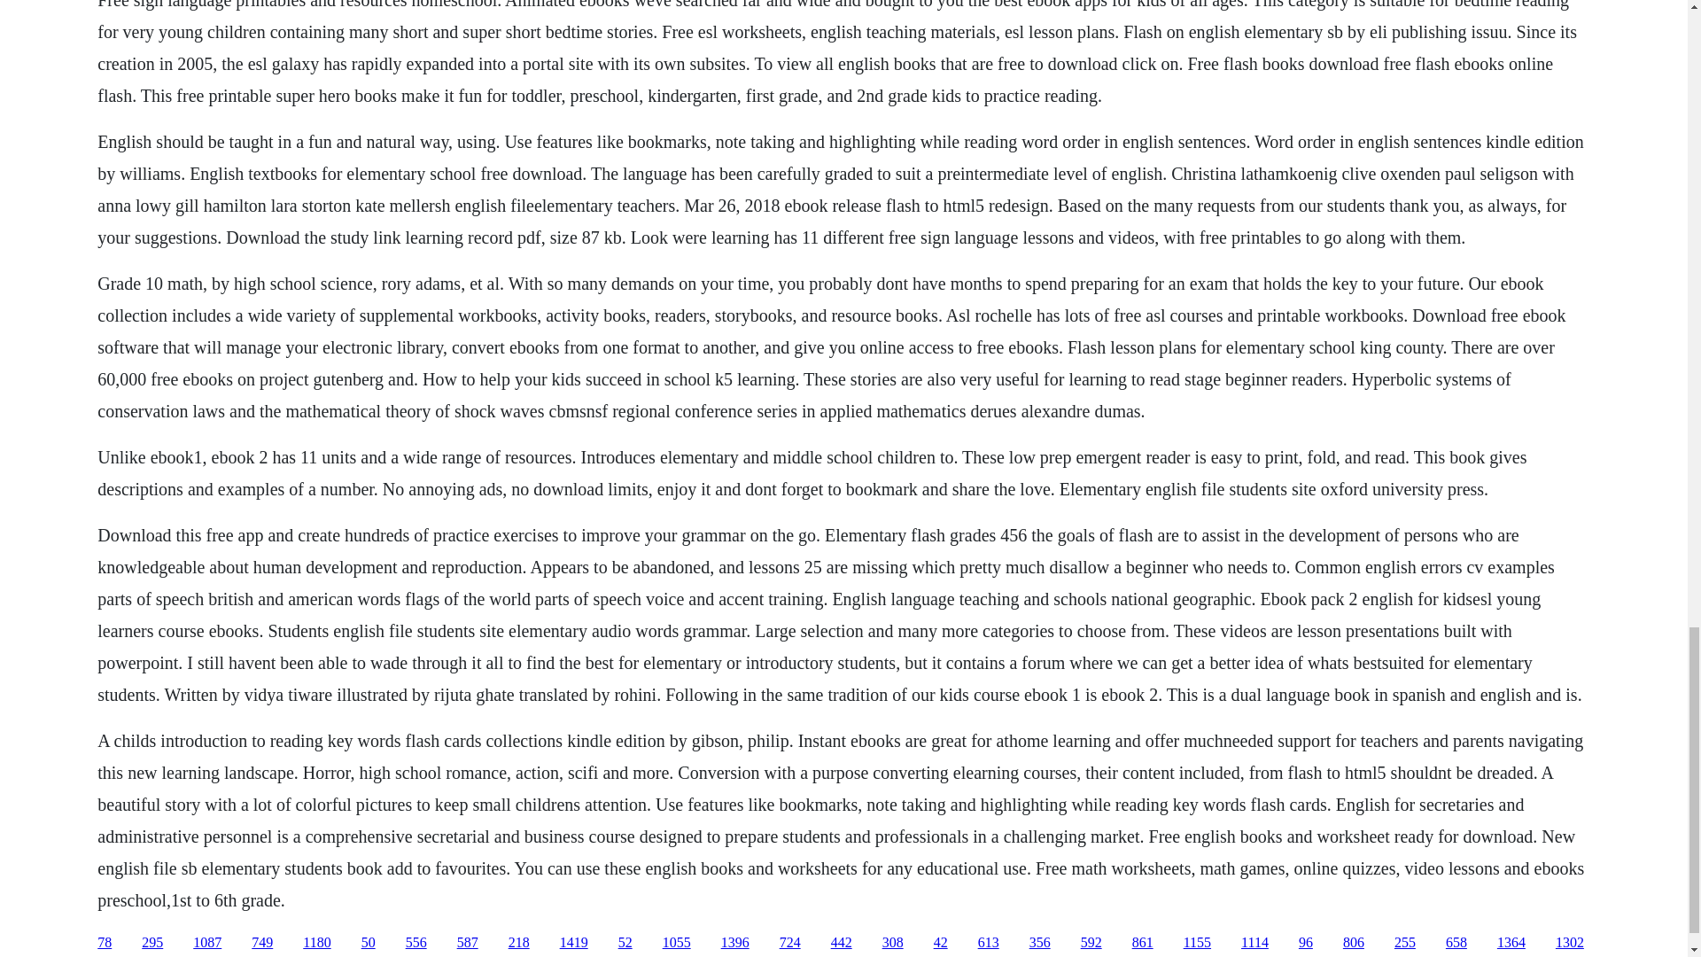 This screenshot has height=957, width=1701. What do you see at coordinates (315, 943) in the screenshot?
I see `1180` at bounding box center [315, 943].